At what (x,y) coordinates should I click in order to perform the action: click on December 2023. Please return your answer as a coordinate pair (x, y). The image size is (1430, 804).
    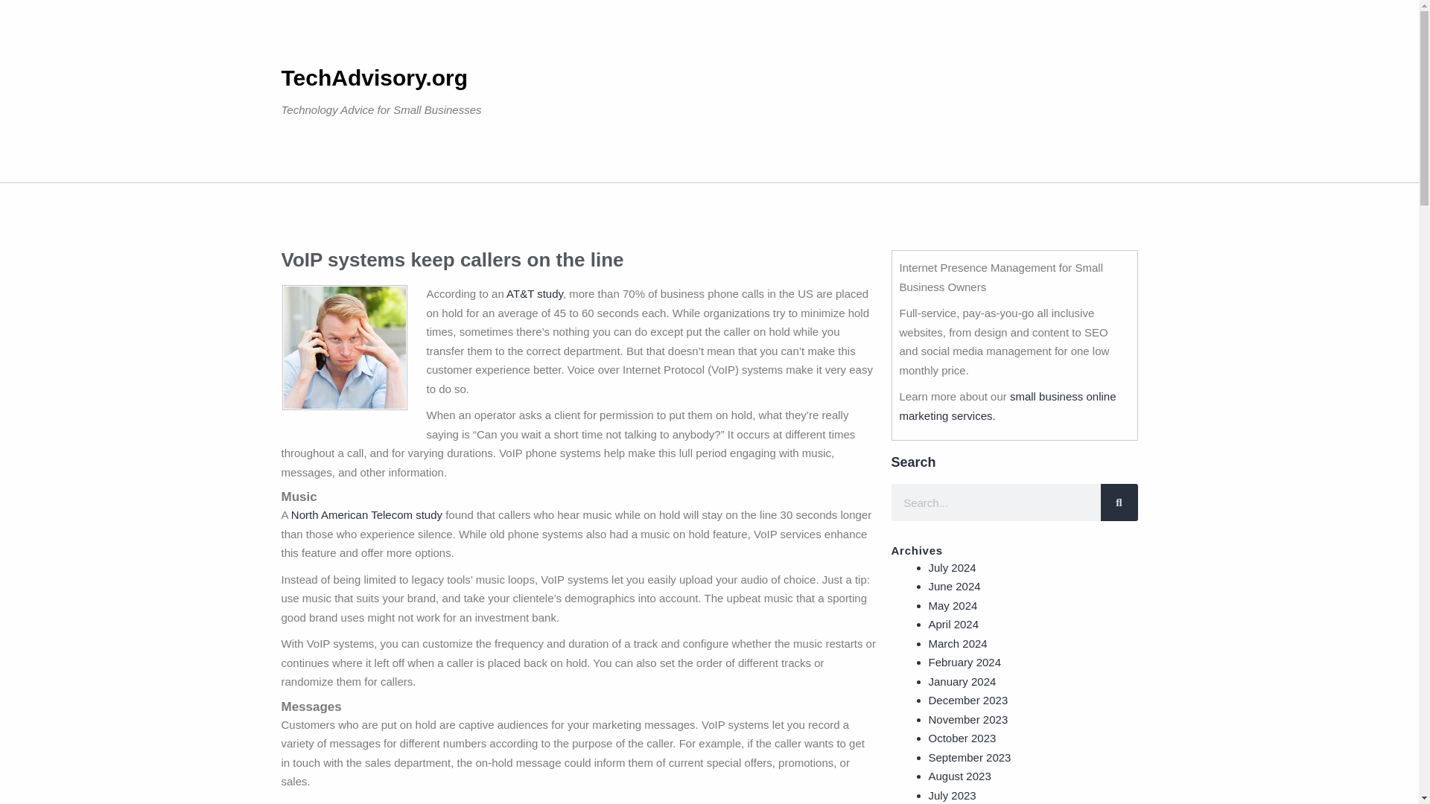
    Looking at the image, I should click on (968, 700).